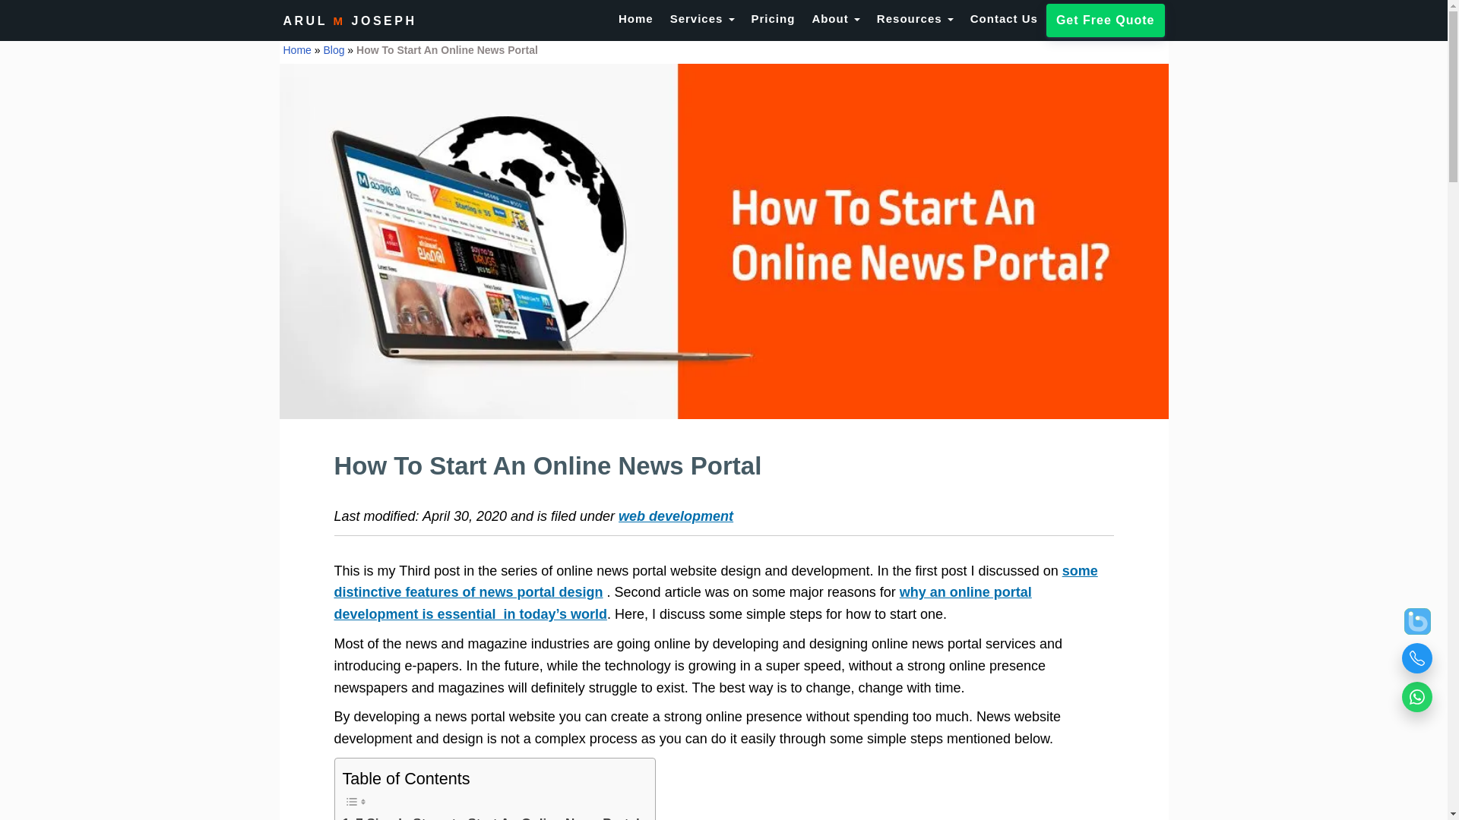  I want to click on Home, so click(635, 19).